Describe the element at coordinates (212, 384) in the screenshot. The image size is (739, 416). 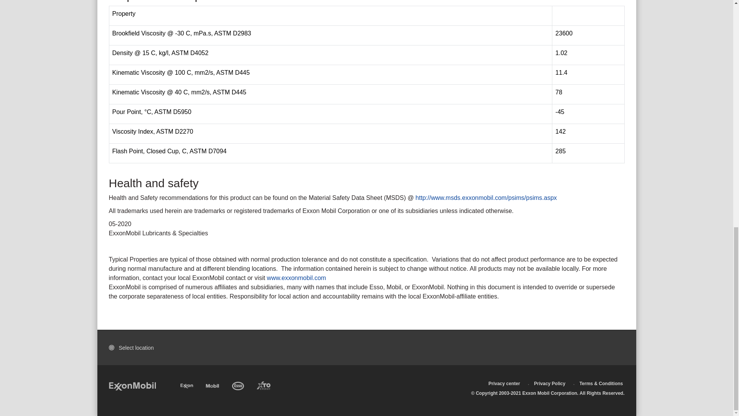
I see `Mobil` at that location.